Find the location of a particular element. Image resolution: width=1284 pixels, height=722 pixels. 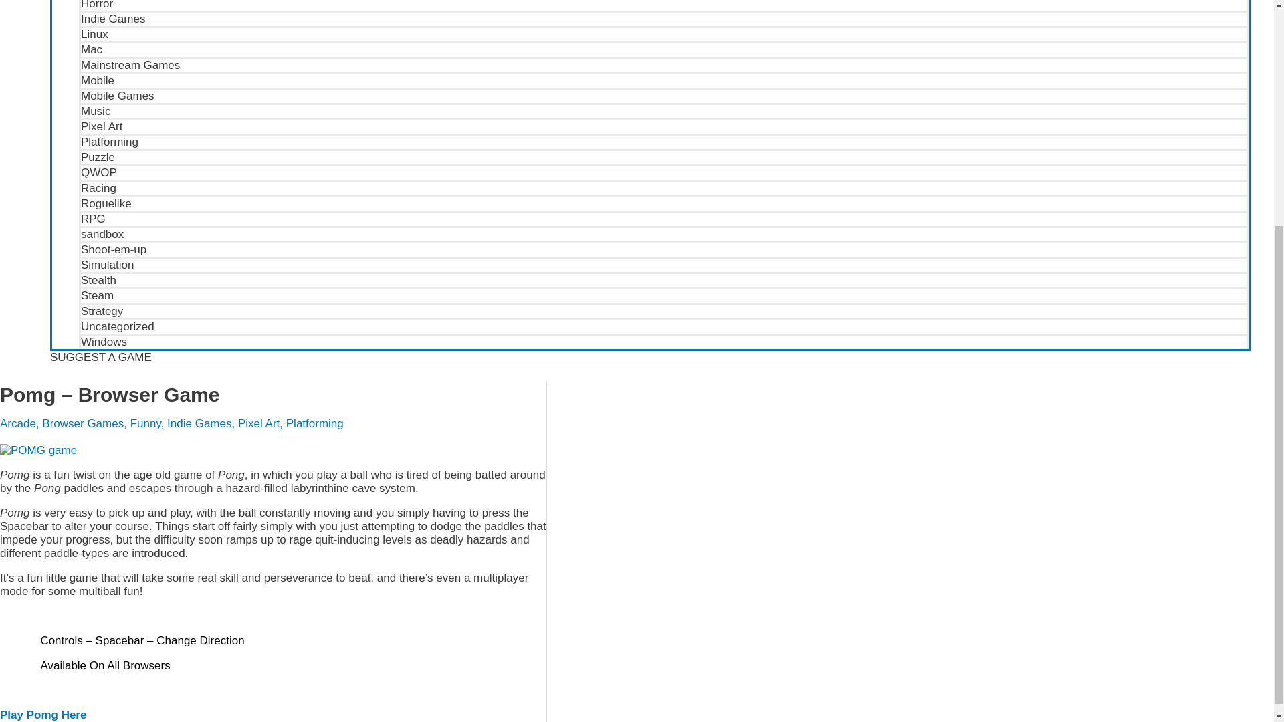

Windows is located at coordinates (663, 341).